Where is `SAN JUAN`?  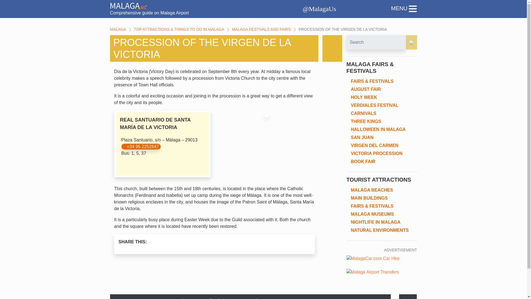 SAN JUAN is located at coordinates (362, 137).